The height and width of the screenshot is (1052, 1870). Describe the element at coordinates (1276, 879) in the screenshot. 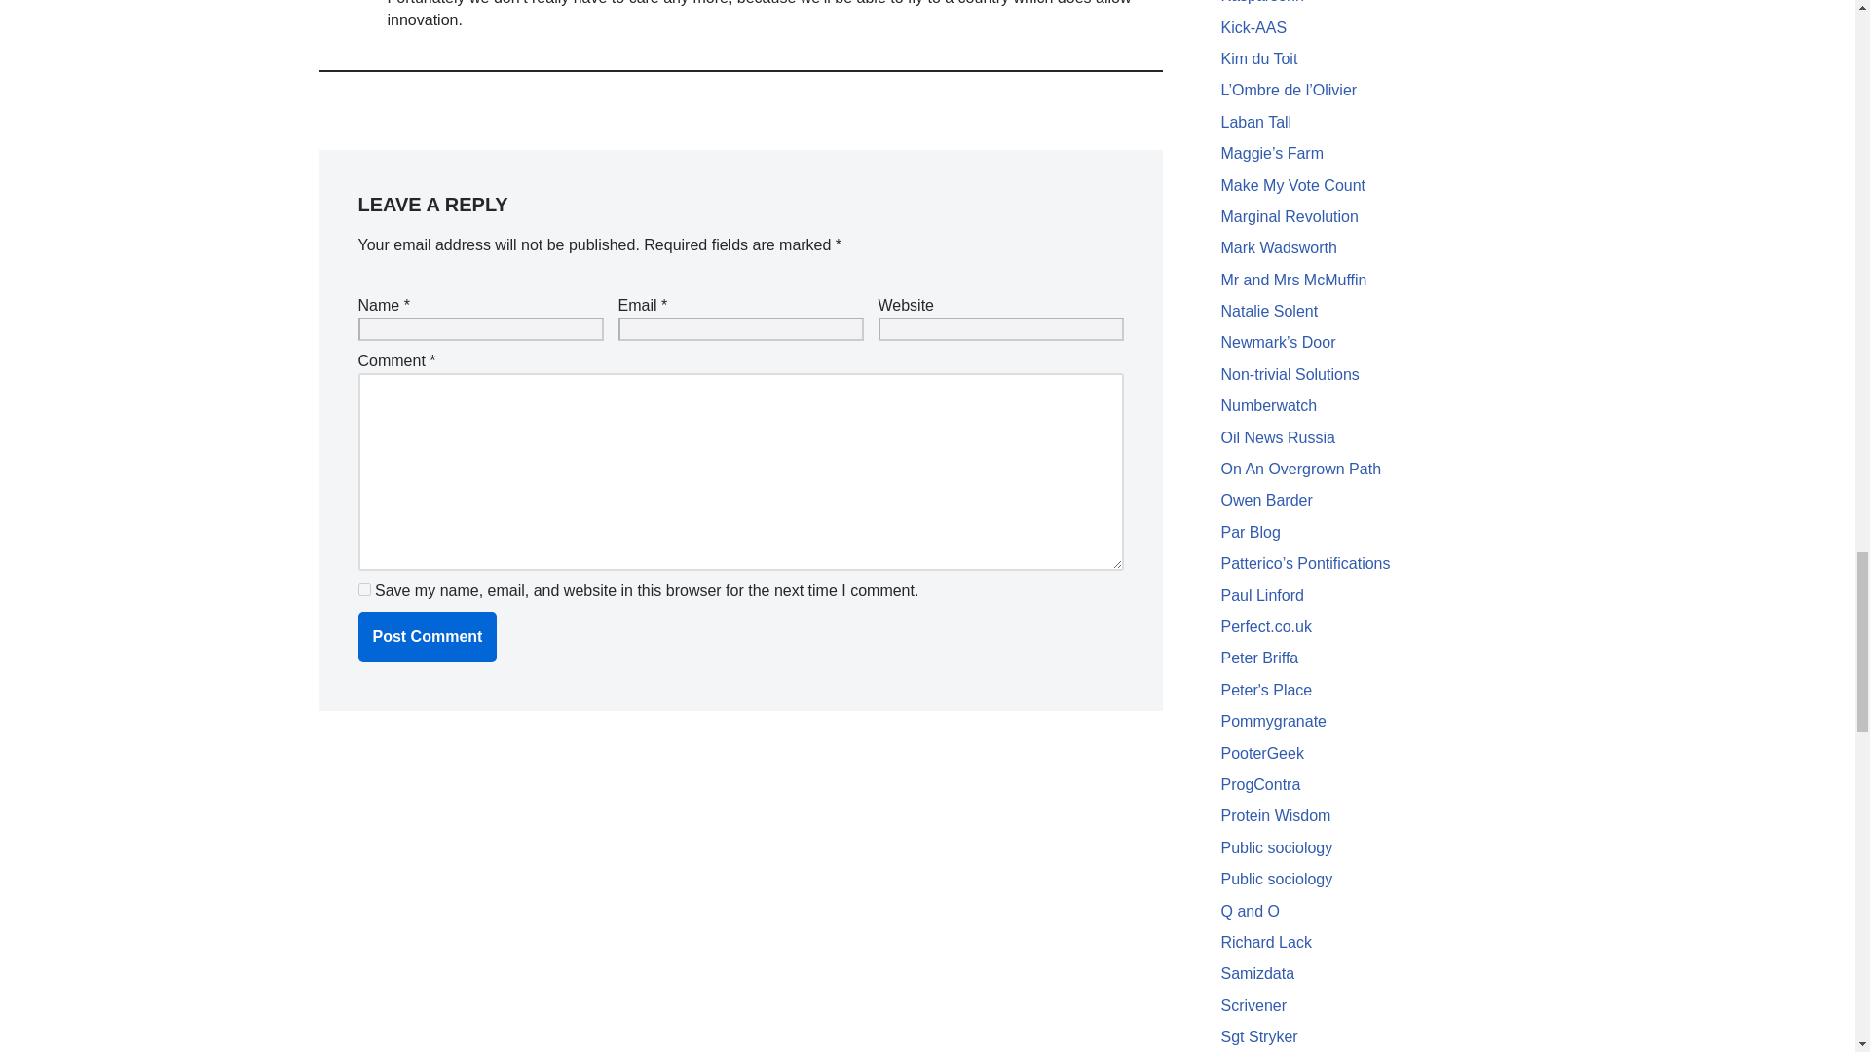

I see `Even more shite than me apparently` at that location.